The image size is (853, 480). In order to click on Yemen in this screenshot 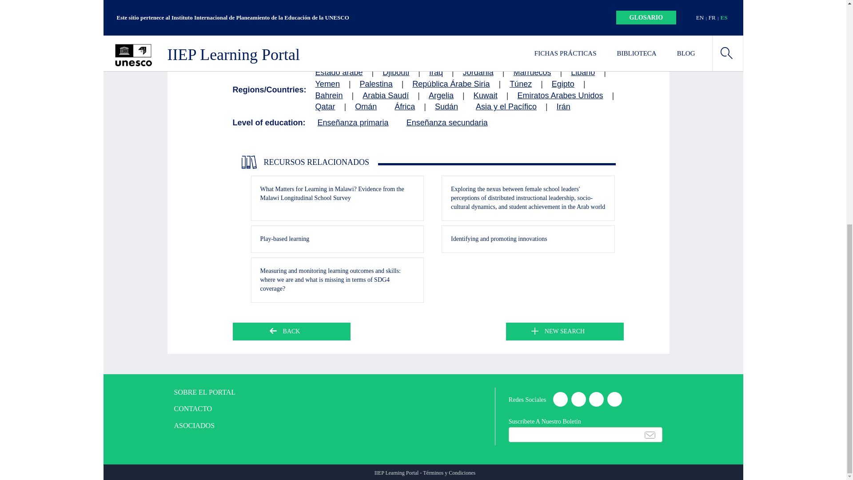, I will do `click(327, 84)`.